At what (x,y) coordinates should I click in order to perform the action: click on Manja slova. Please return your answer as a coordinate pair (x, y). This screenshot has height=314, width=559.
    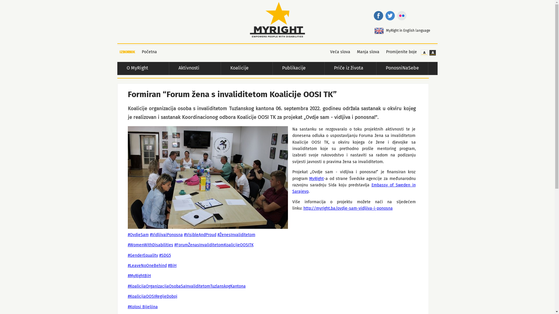
    Looking at the image, I should click on (366, 52).